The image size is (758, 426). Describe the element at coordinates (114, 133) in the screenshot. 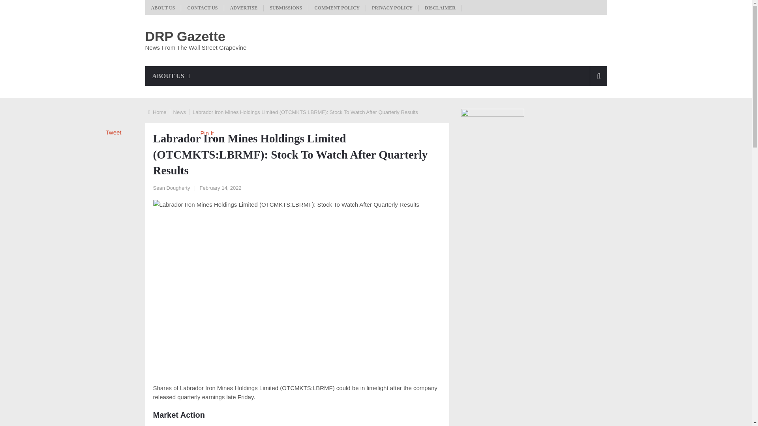

I see `Tweet` at that location.